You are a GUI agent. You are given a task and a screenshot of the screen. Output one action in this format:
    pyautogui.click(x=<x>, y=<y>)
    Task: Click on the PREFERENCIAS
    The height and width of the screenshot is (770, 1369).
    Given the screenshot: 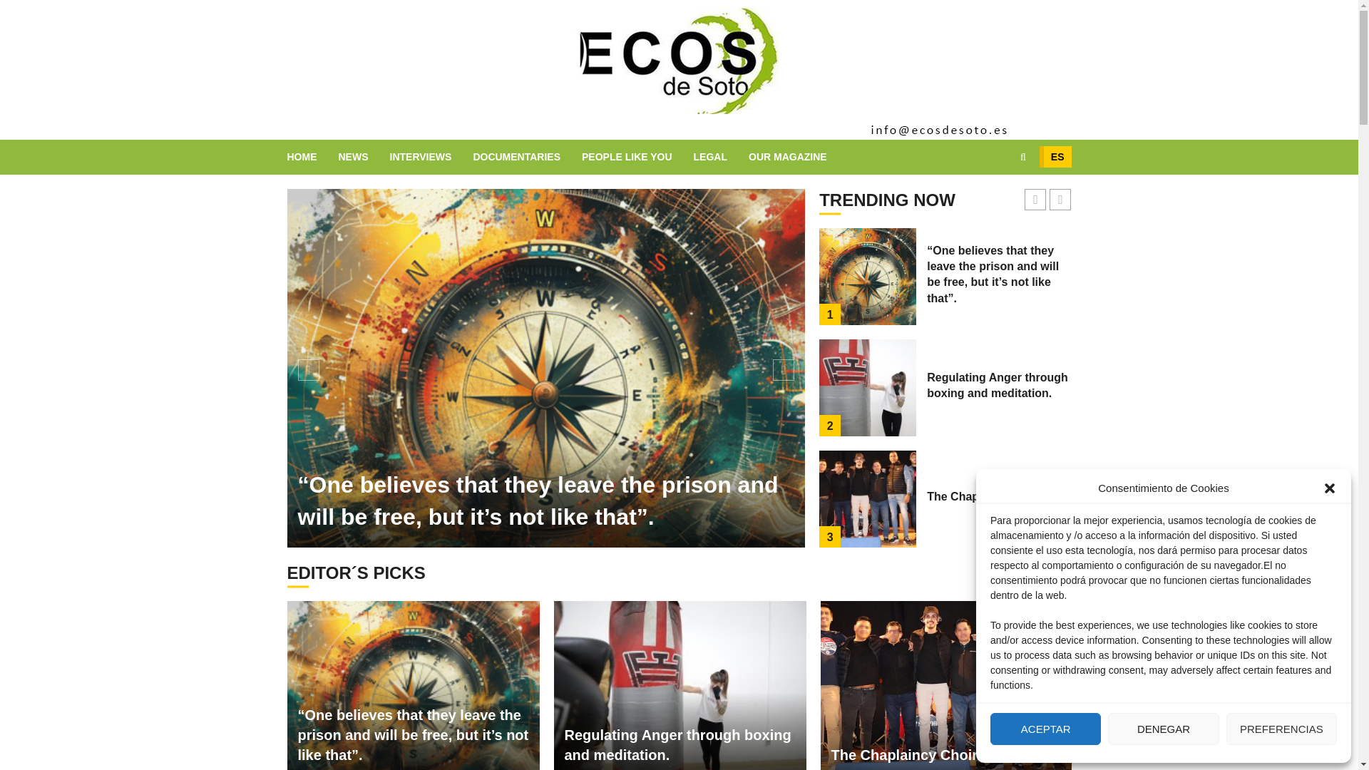 What is the action you would take?
    pyautogui.click(x=1282, y=729)
    